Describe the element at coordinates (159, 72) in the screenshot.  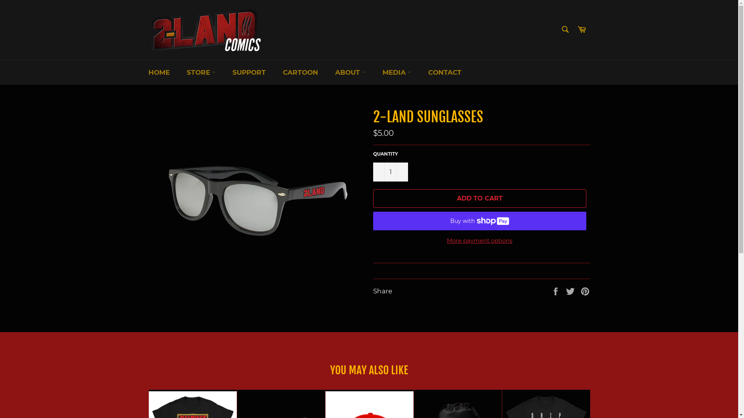
I see `HOME` at that location.